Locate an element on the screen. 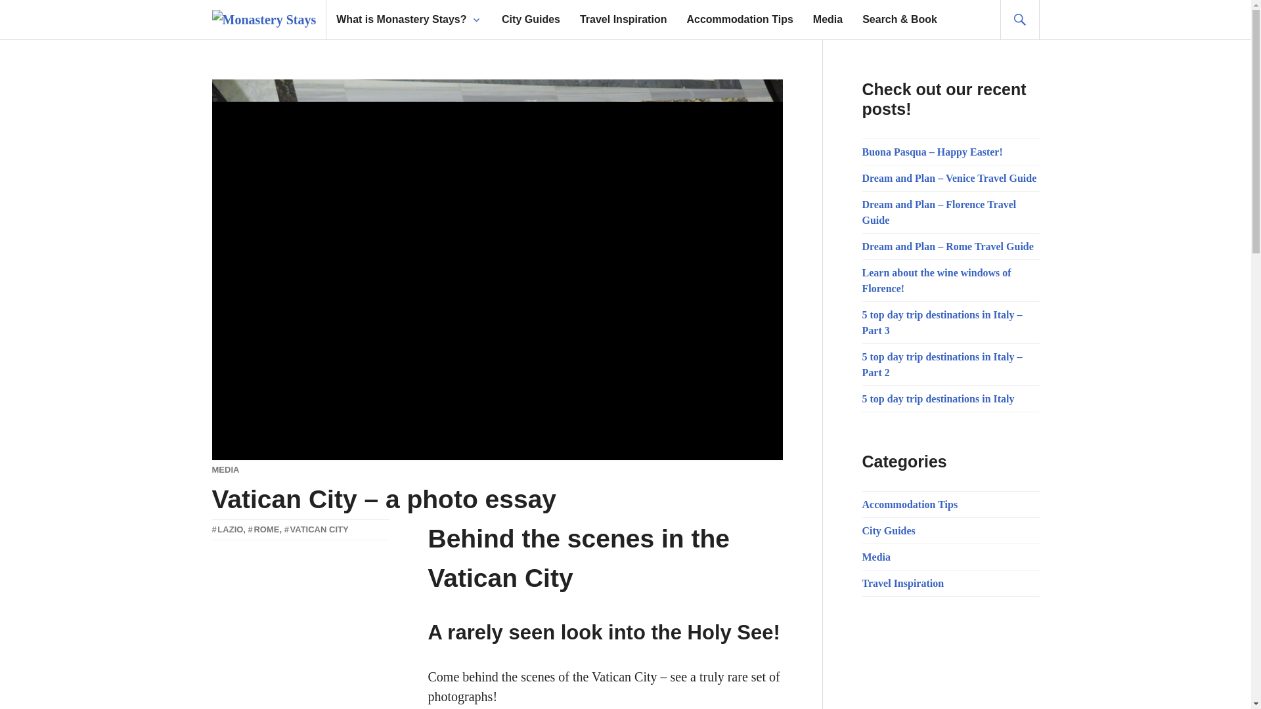 The image size is (1261, 709). Accommodation Tips is located at coordinates (740, 20).